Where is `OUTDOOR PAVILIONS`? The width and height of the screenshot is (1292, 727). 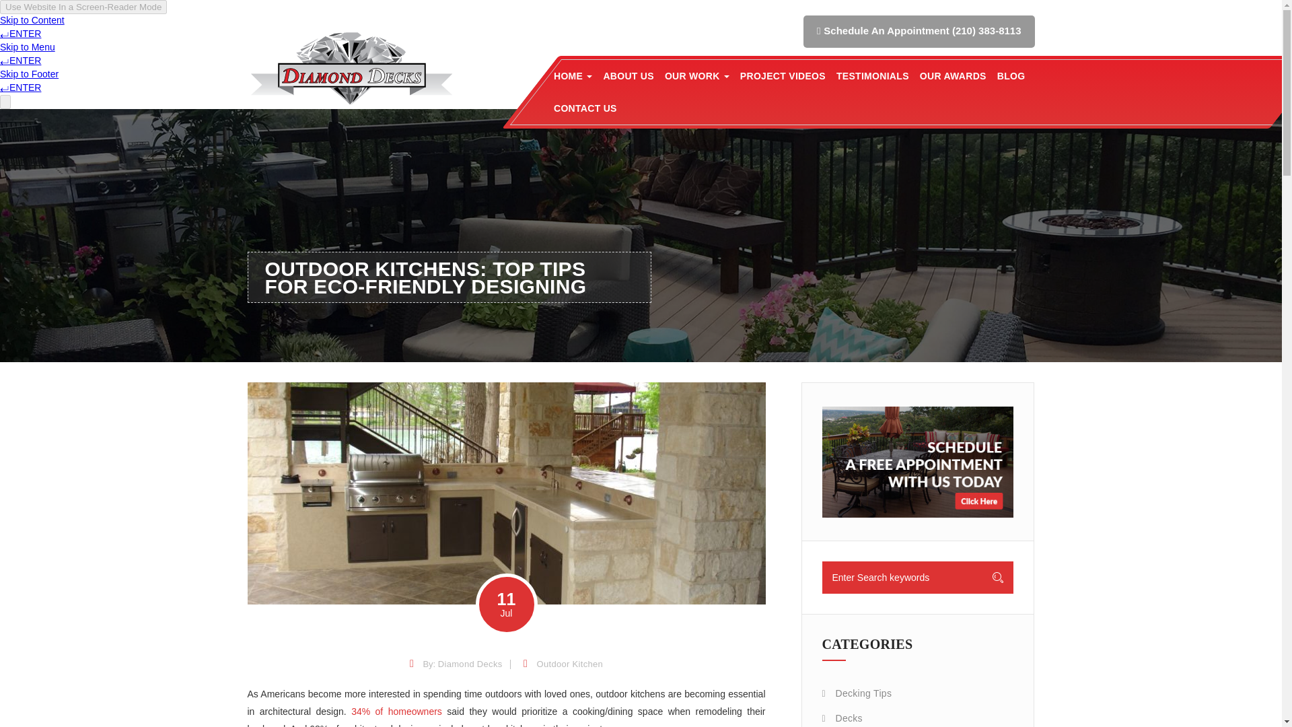 OUTDOOR PAVILIONS is located at coordinates (748, 106).